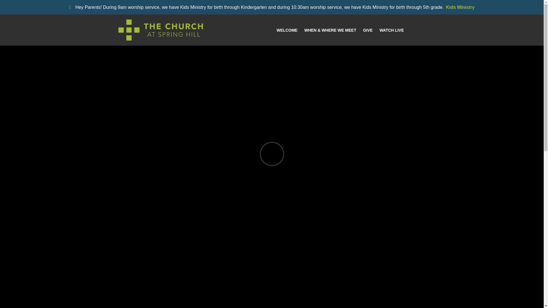 The image size is (548, 308). Describe the element at coordinates (392, 30) in the screenshot. I see `Watch Live` at that location.